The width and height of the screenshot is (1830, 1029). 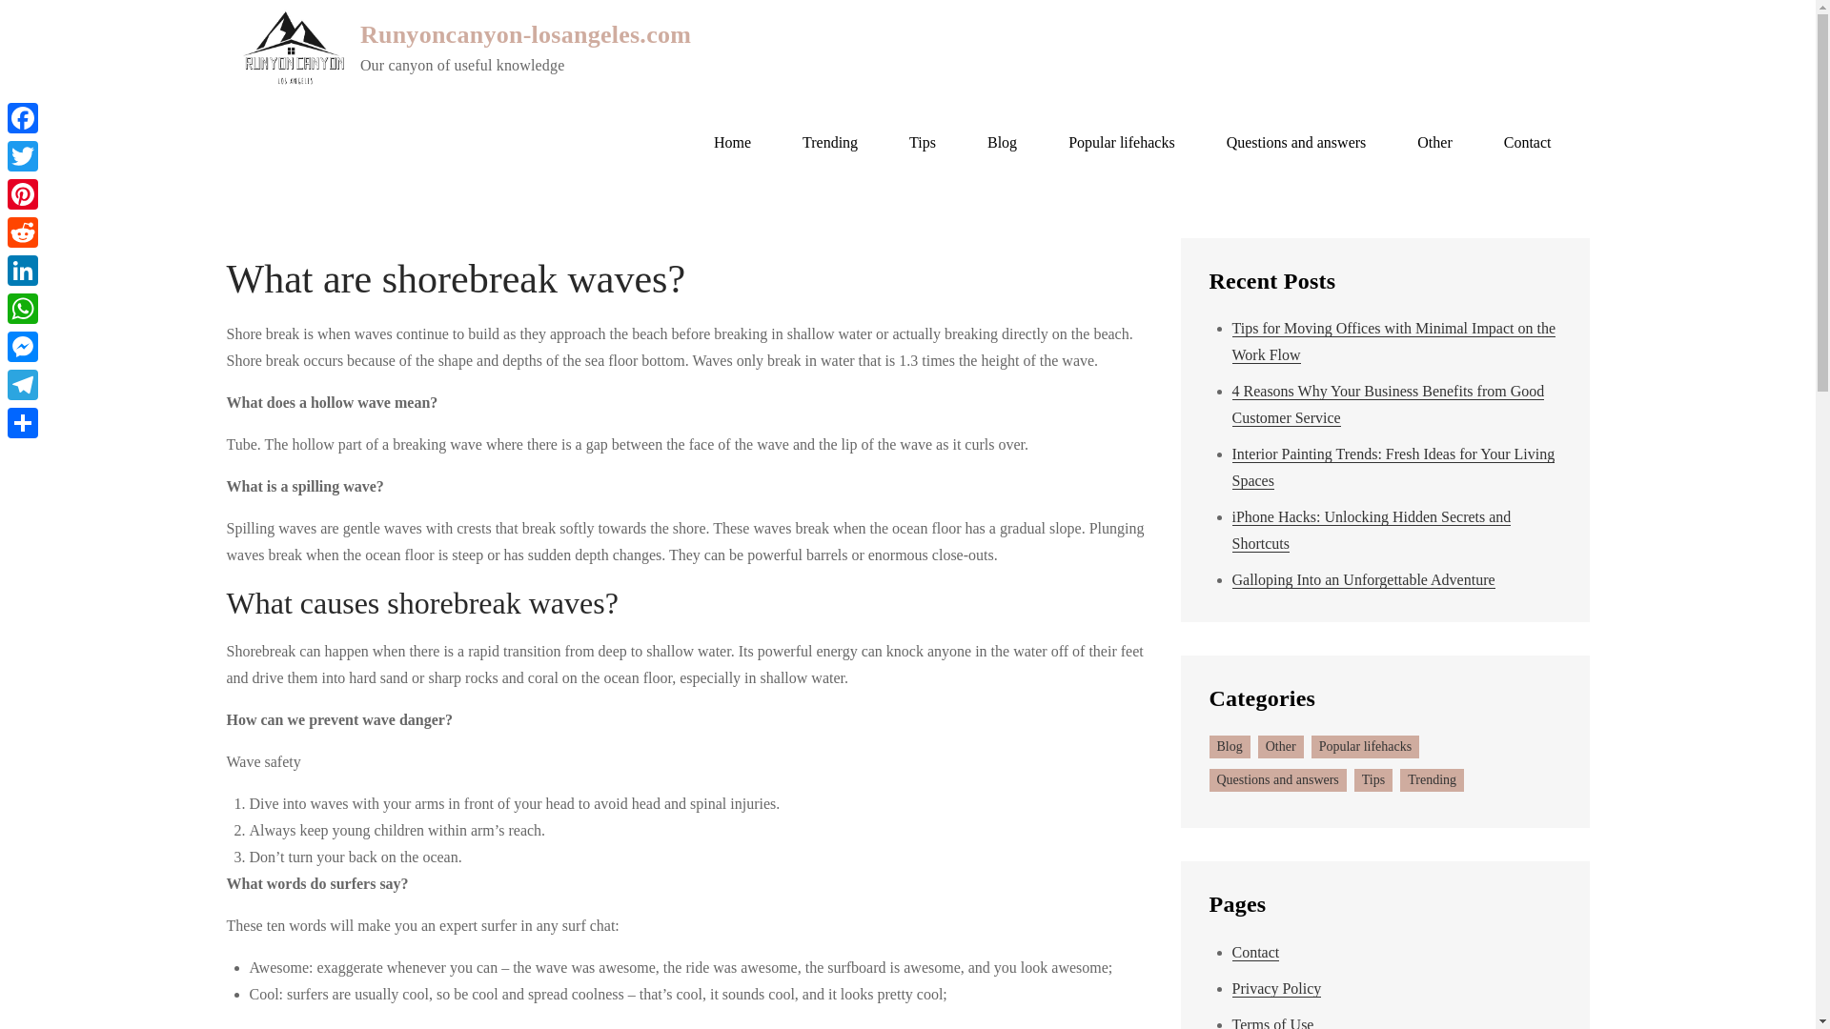 I want to click on Contact, so click(x=1528, y=143).